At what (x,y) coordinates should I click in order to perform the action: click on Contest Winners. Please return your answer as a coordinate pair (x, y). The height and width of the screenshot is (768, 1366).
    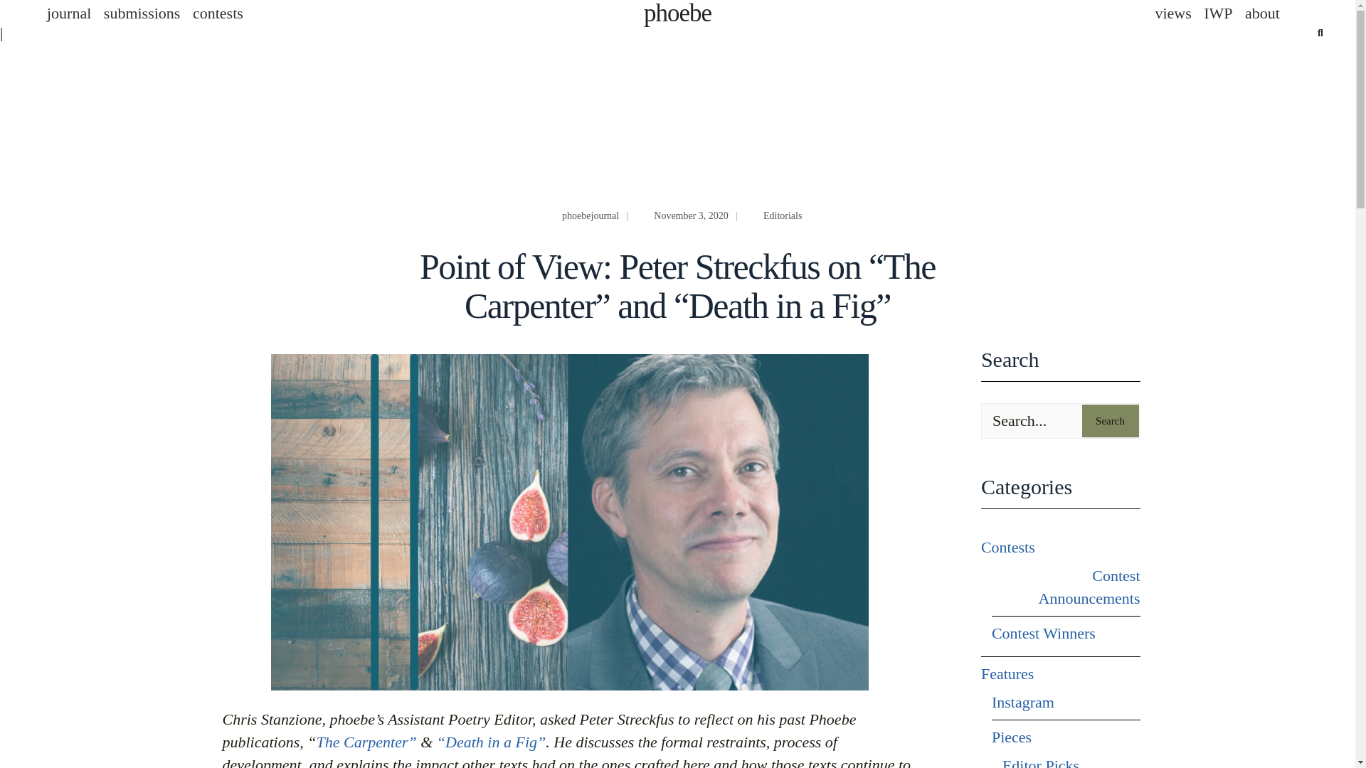
    Looking at the image, I should click on (1043, 633).